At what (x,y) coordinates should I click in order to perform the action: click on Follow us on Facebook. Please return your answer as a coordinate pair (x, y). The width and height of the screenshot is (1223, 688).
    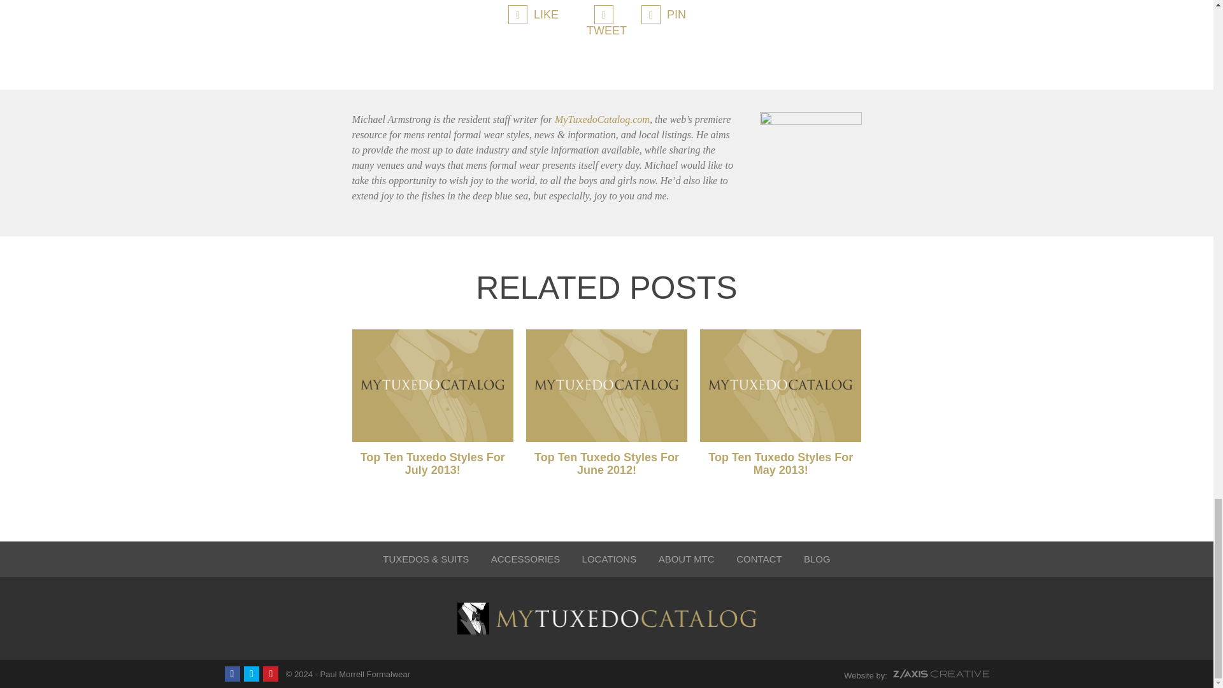
    Looking at the image, I should click on (232, 674).